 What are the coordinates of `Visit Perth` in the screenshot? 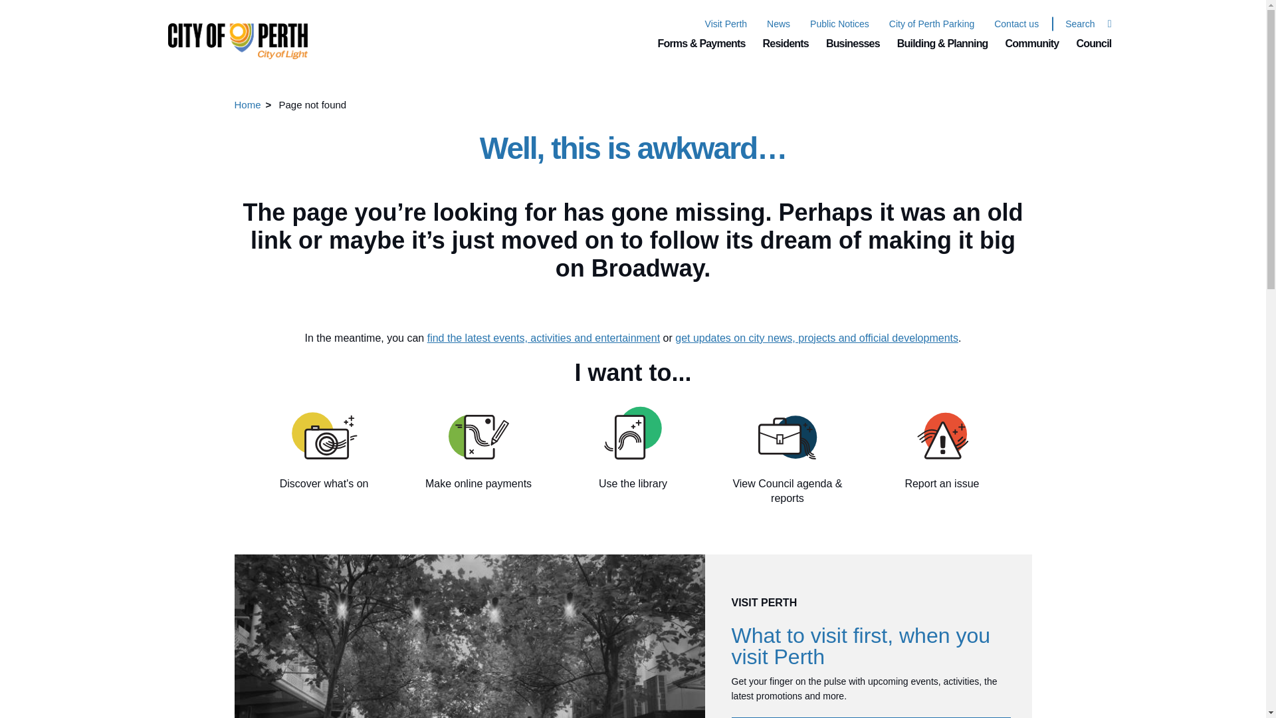 It's located at (726, 24).